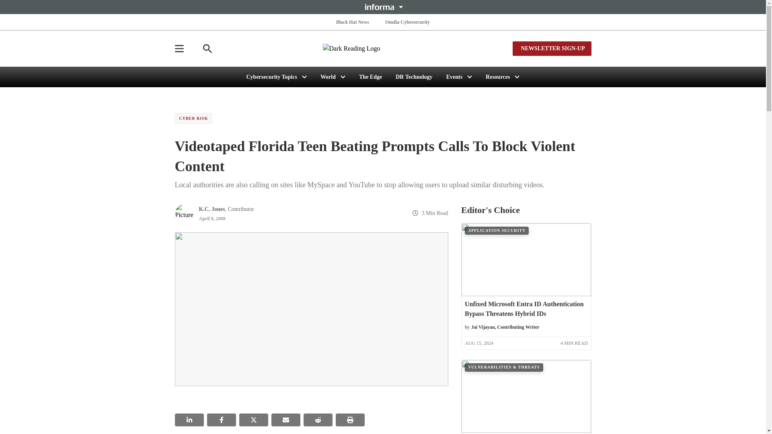  Describe the element at coordinates (352, 22) in the screenshot. I see `Black Hat News` at that location.